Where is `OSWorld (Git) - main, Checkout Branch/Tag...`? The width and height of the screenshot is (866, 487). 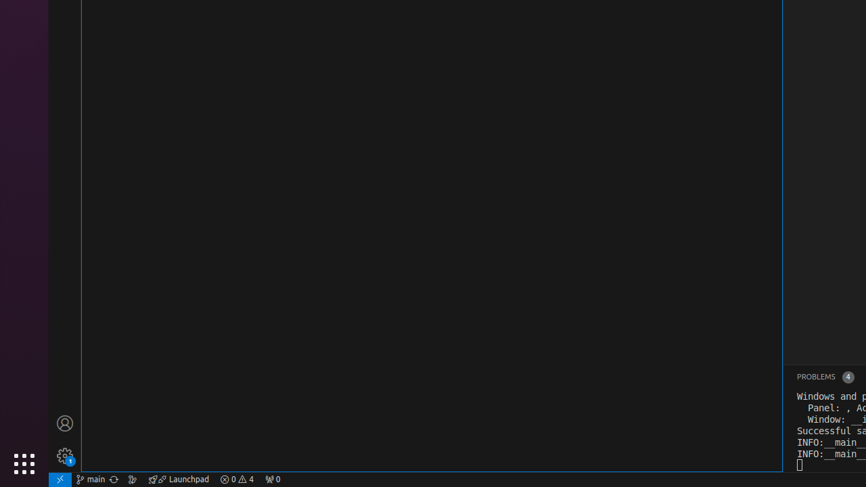
OSWorld (Git) - main, Checkout Branch/Tag... is located at coordinates (91, 480).